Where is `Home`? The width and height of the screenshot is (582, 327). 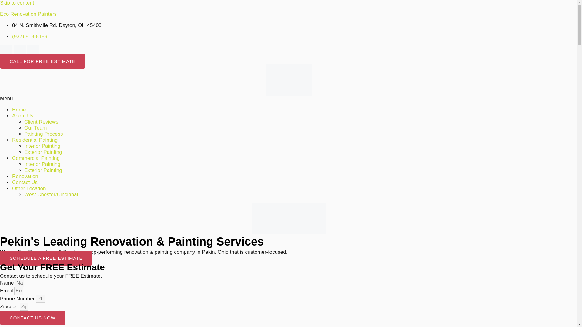 Home is located at coordinates (19, 110).